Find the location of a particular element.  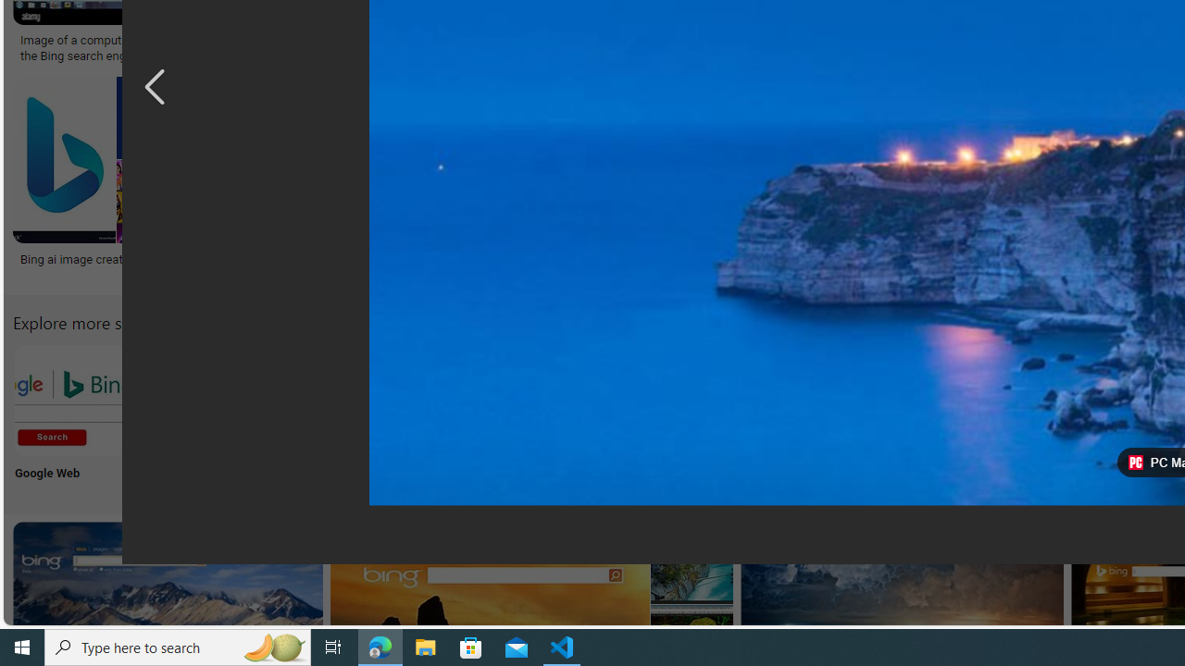

Google Web Search Bing is located at coordinates (69, 400).